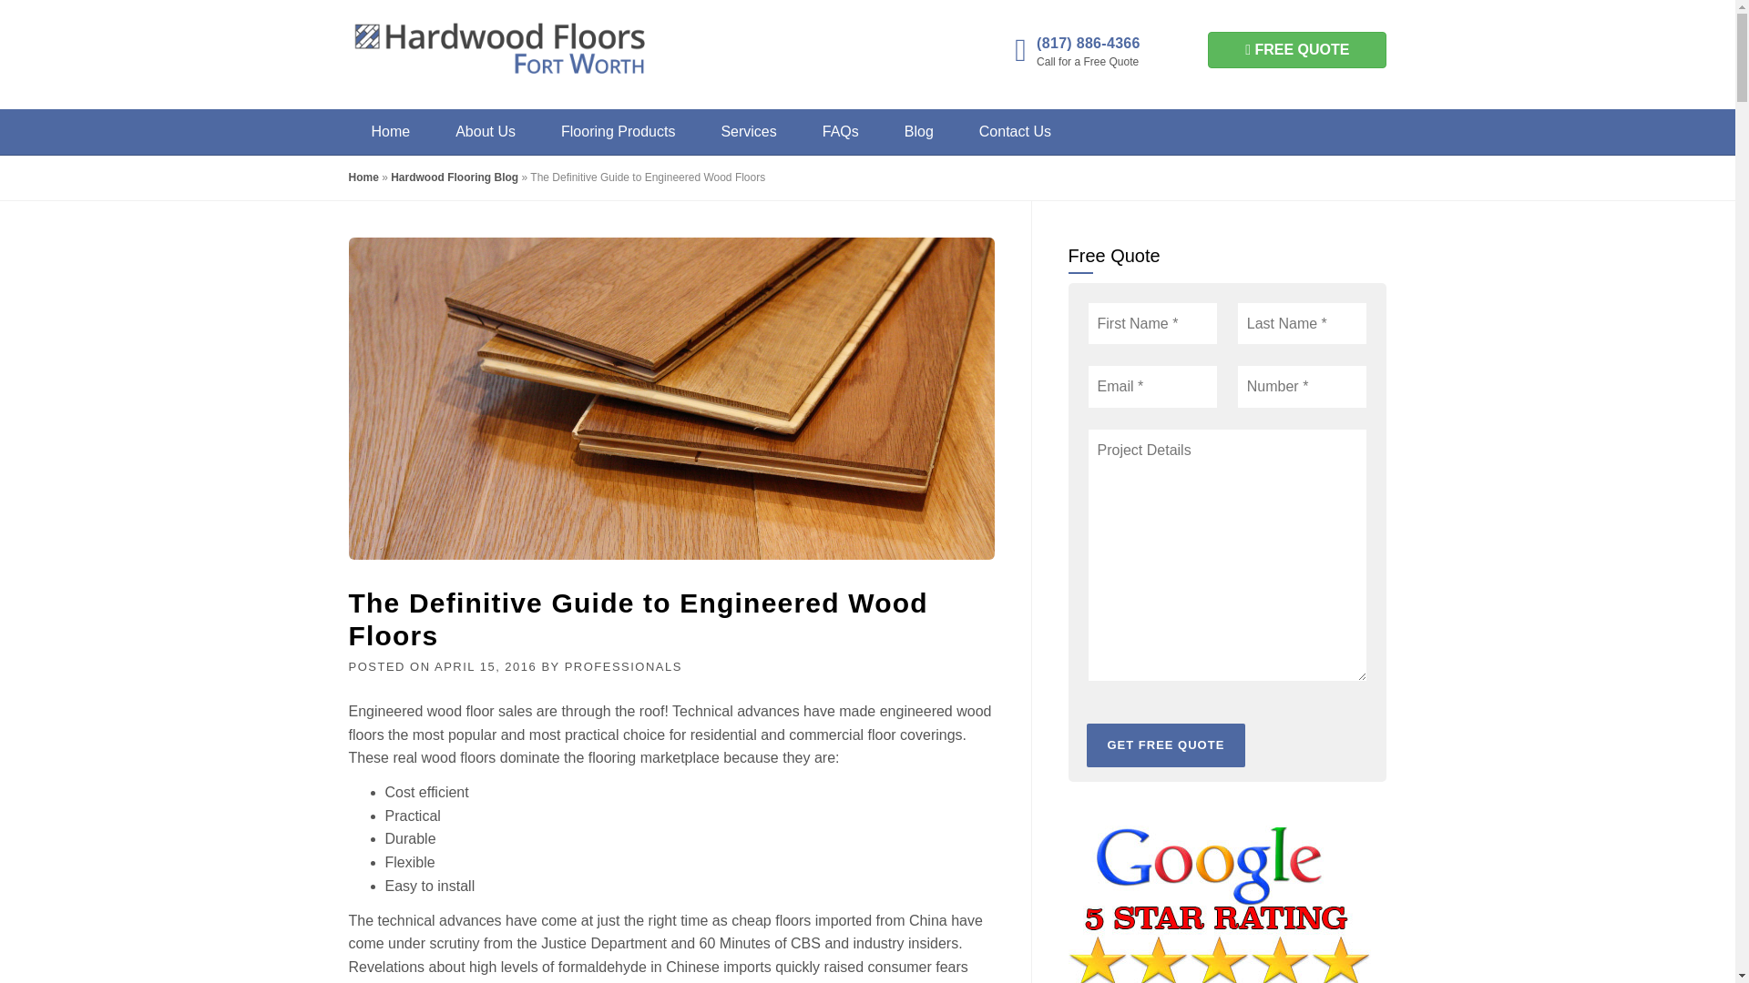  What do you see at coordinates (749, 131) in the screenshot?
I see `Services` at bounding box center [749, 131].